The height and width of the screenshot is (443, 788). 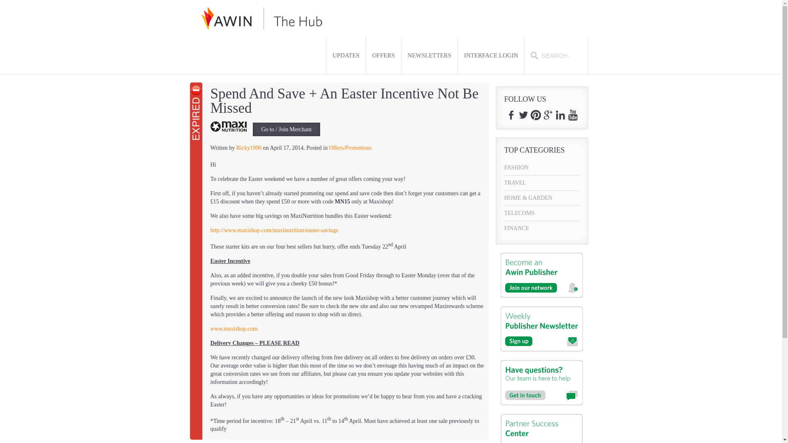 I want to click on FINANCE, so click(x=542, y=228).